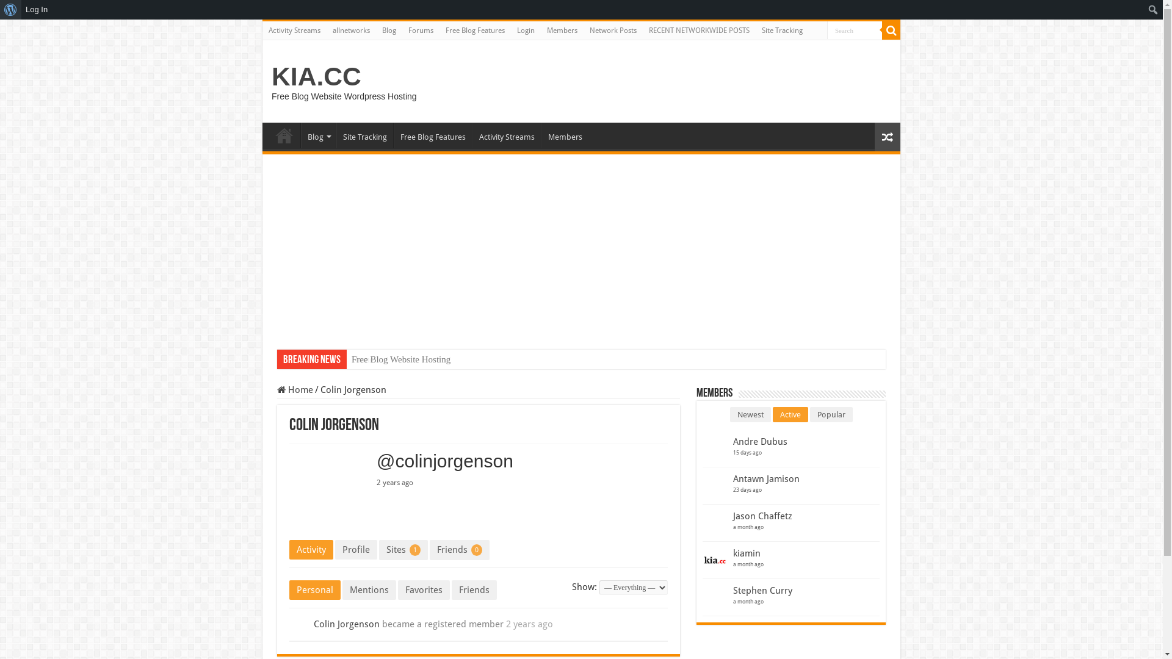  What do you see at coordinates (891, 31) in the screenshot?
I see `Search` at bounding box center [891, 31].